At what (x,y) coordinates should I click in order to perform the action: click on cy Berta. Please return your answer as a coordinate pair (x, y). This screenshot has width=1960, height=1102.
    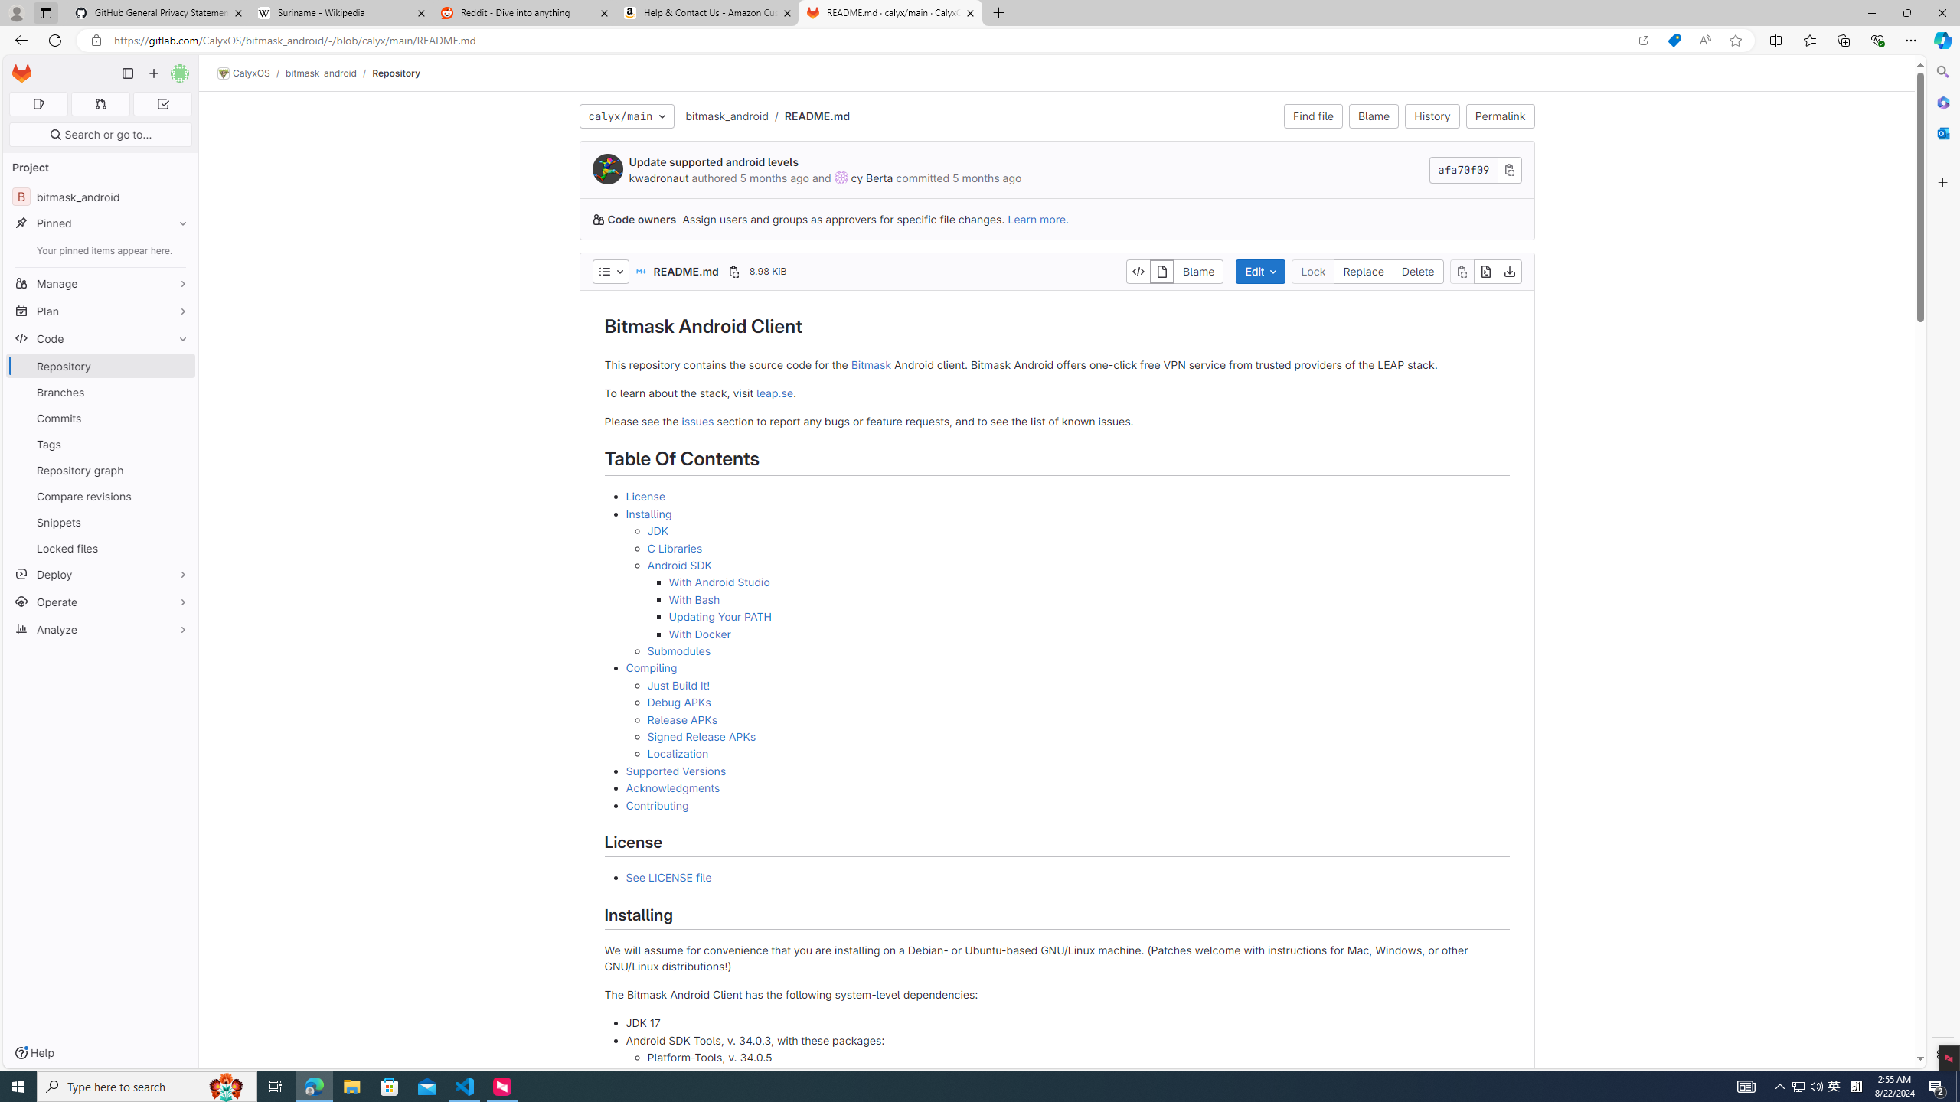
    Looking at the image, I should click on (872, 178).